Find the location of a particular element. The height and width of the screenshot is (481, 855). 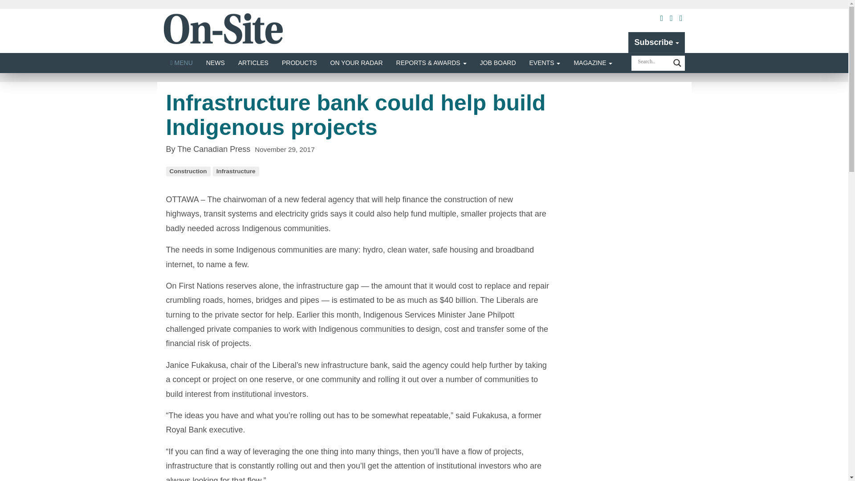

PRODUCTS is located at coordinates (299, 63).